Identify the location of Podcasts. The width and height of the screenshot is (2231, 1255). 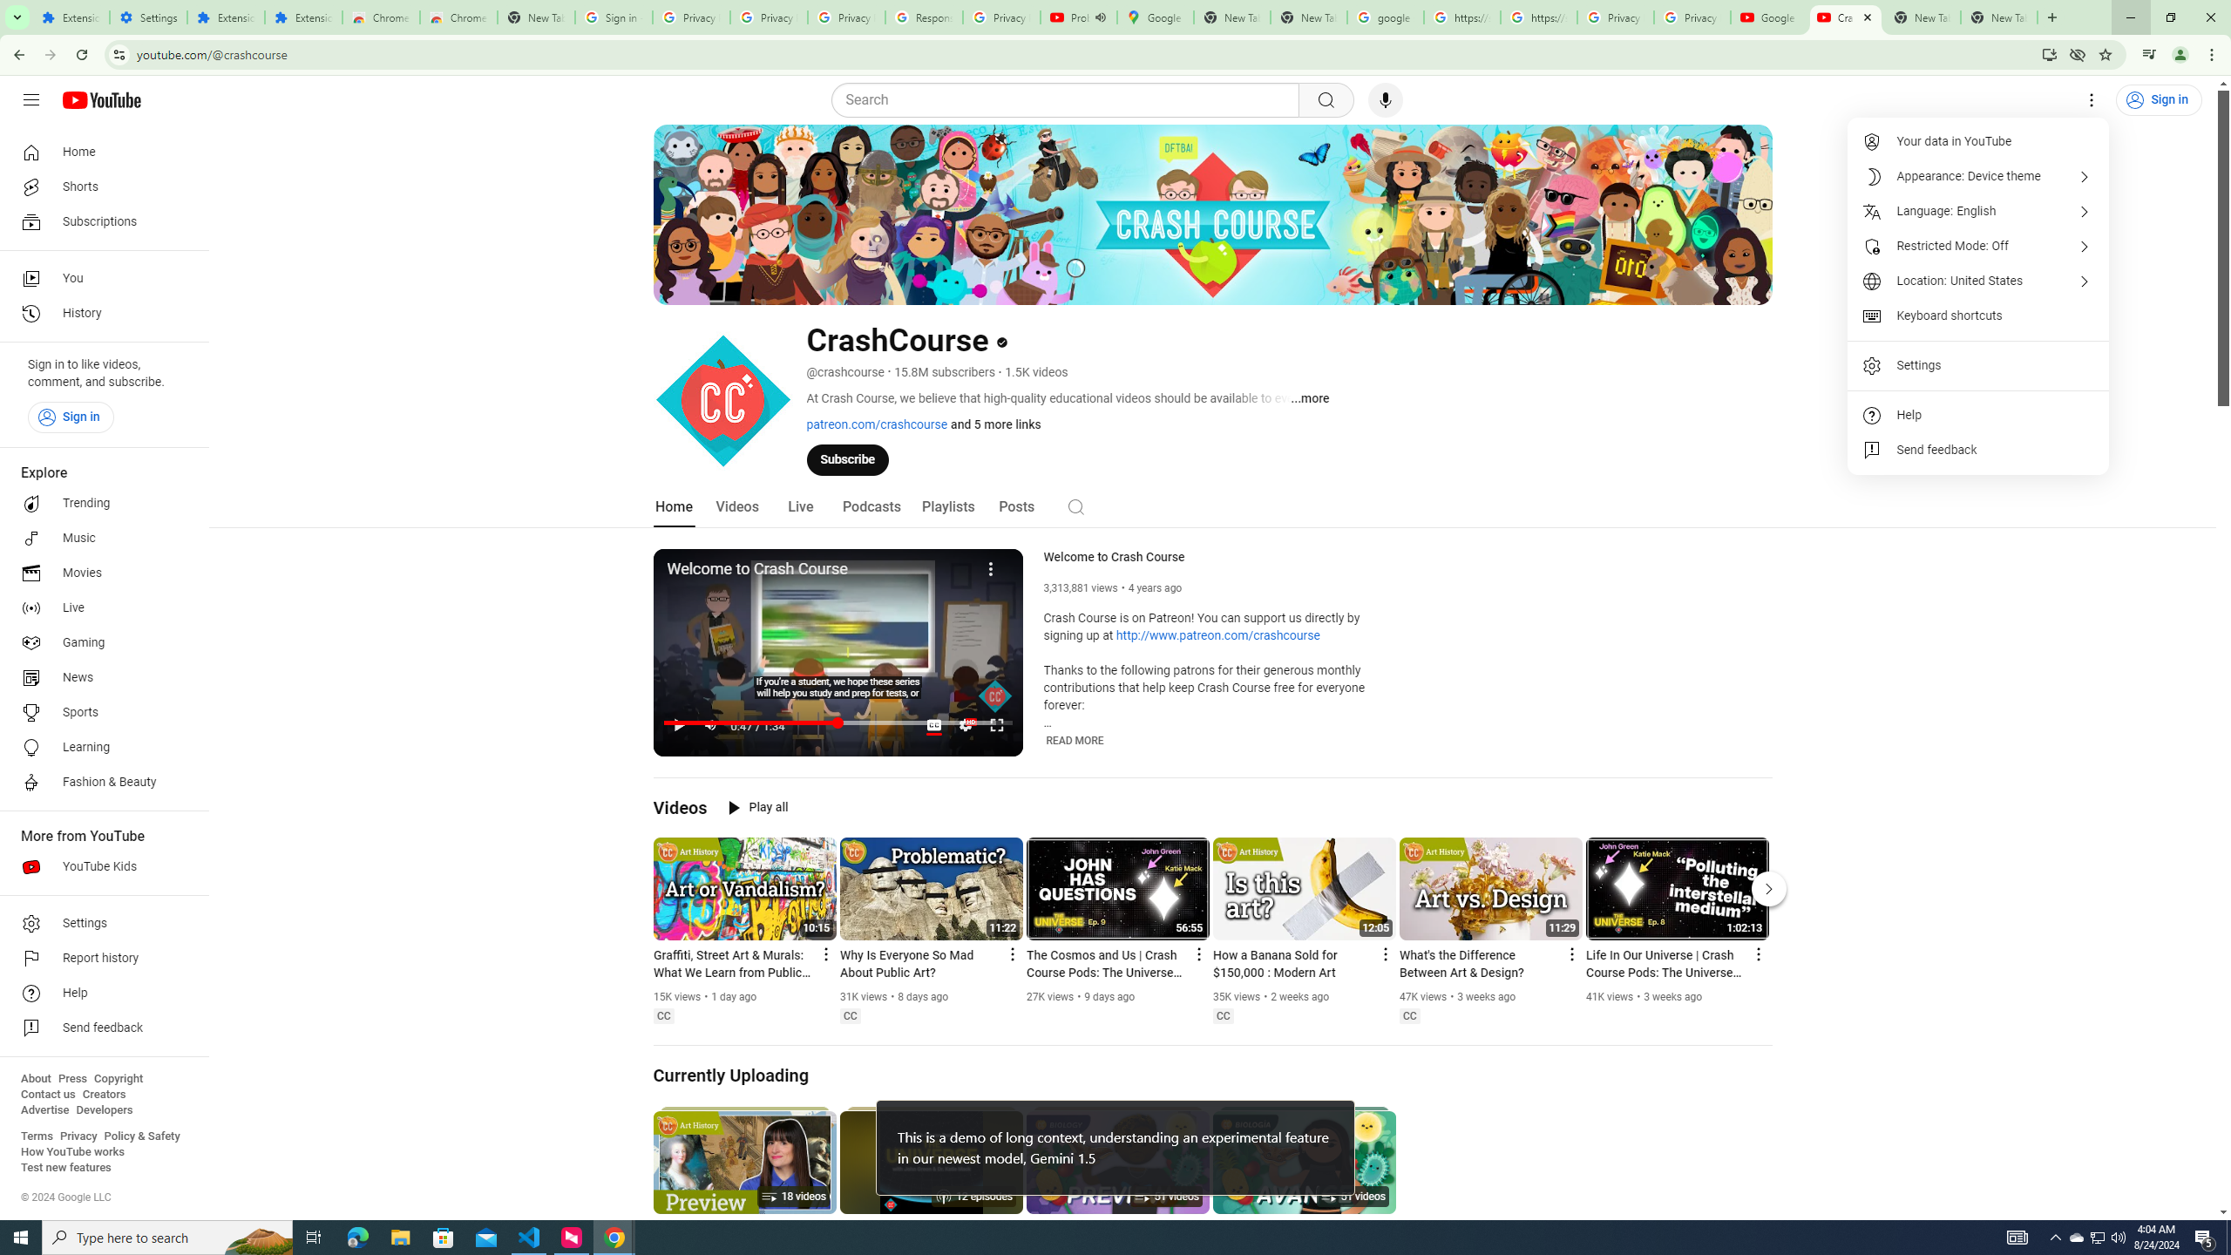
(871, 507).